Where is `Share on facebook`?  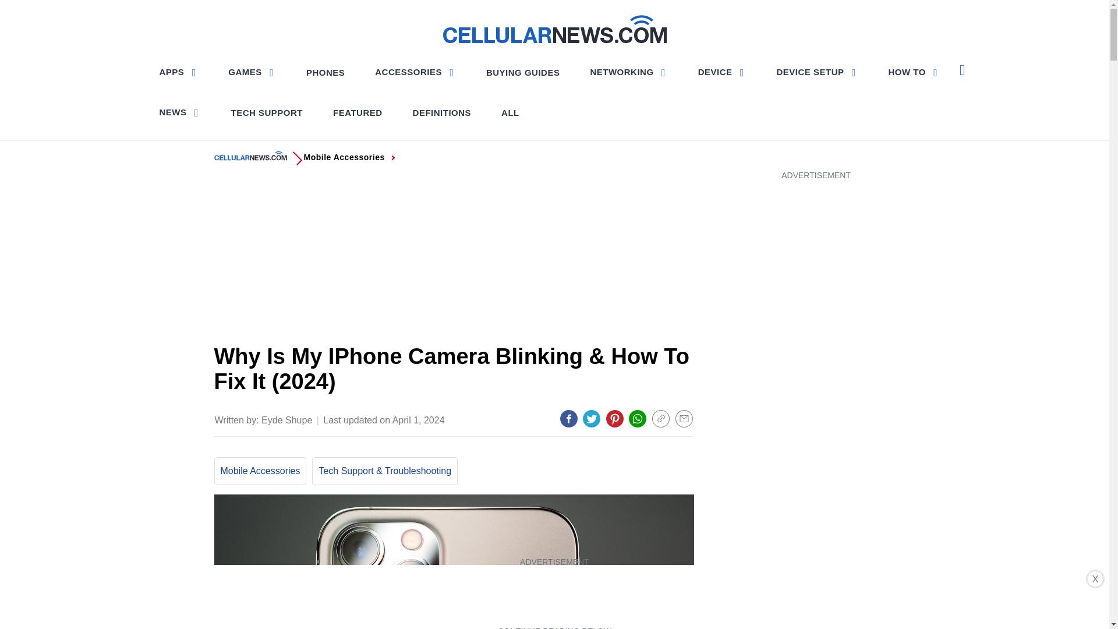 Share on facebook is located at coordinates (568, 419).